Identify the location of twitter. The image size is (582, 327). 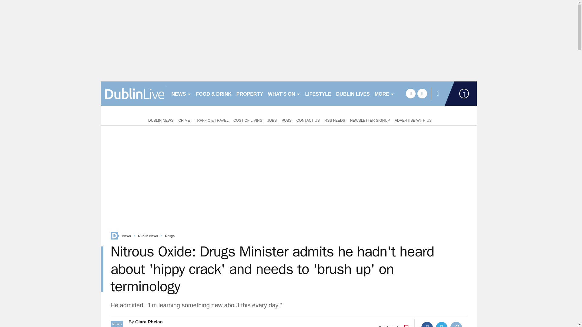
(422, 93).